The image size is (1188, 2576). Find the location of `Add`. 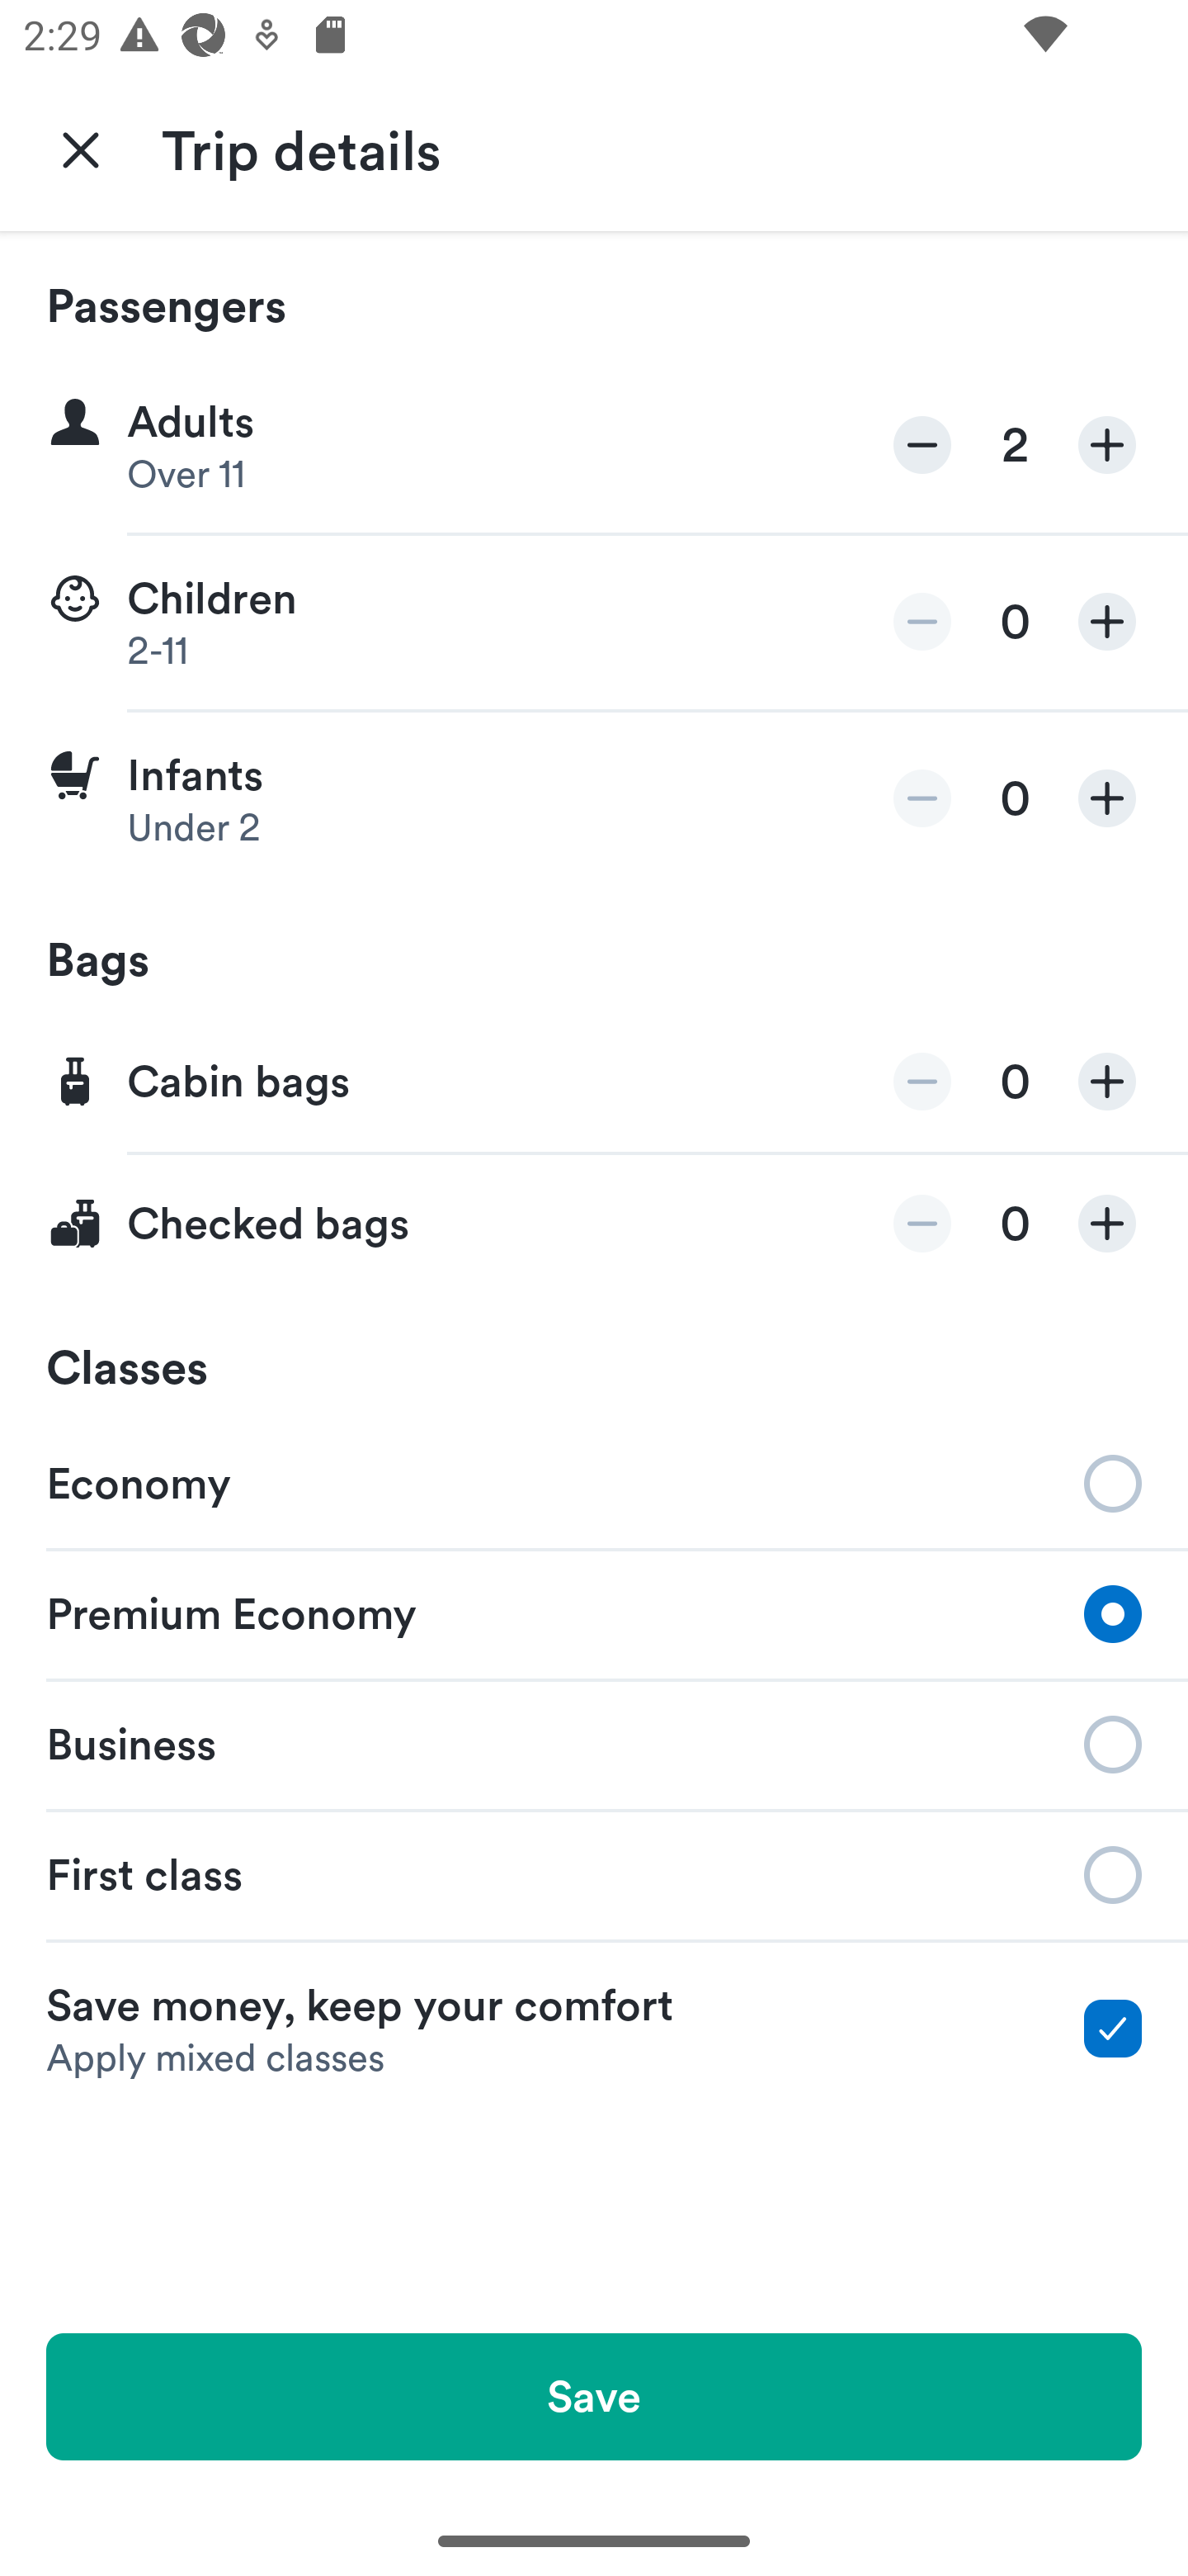

Add is located at coordinates (1107, 1224).